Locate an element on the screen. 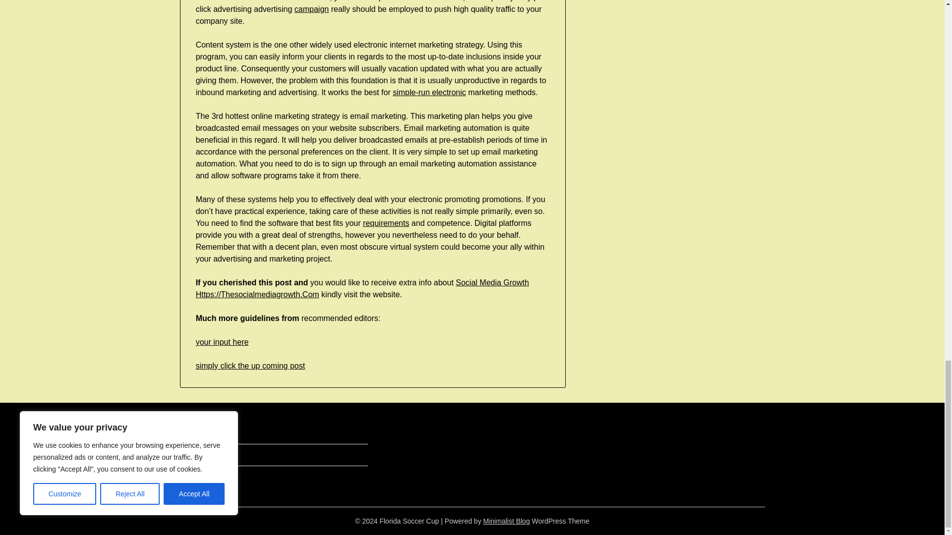 The image size is (952, 535). requirements is located at coordinates (386, 223).